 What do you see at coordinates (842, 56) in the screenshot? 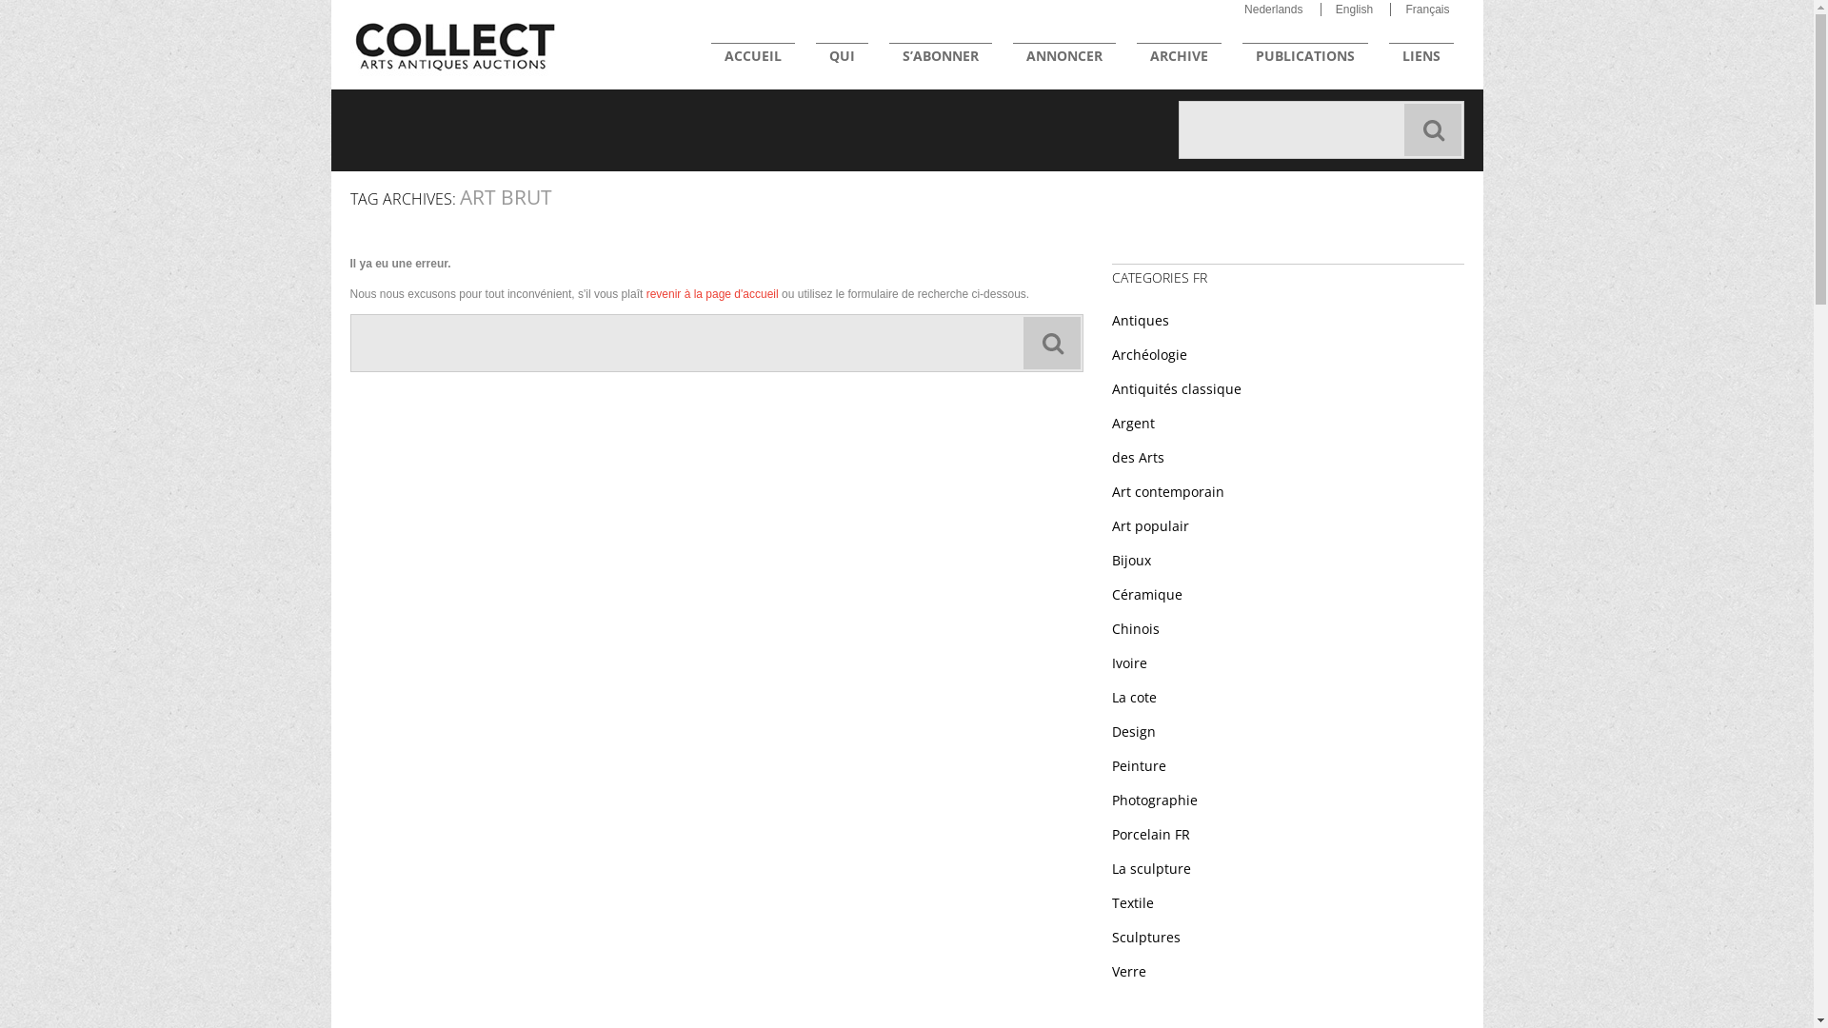
I see `QUI` at bounding box center [842, 56].